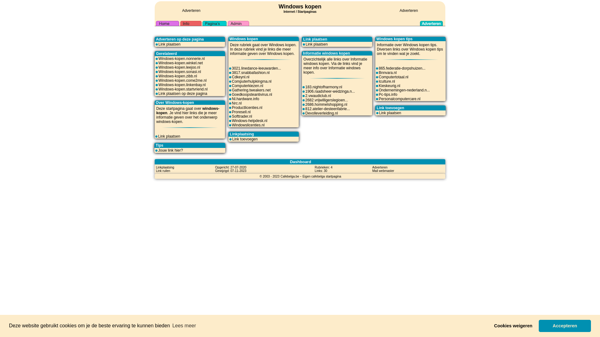 This screenshot has height=337, width=600. I want to click on Iculture.nl, so click(387, 81).